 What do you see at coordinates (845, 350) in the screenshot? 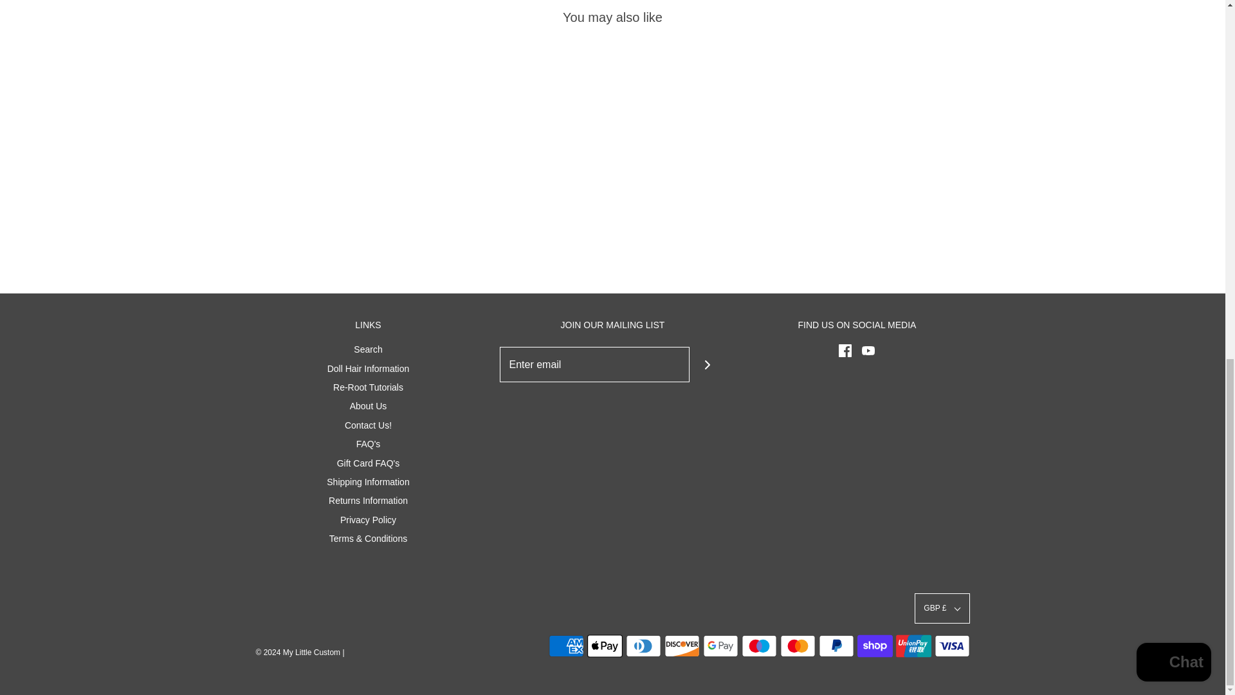
I see `Facebook icon` at bounding box center [845, 350].